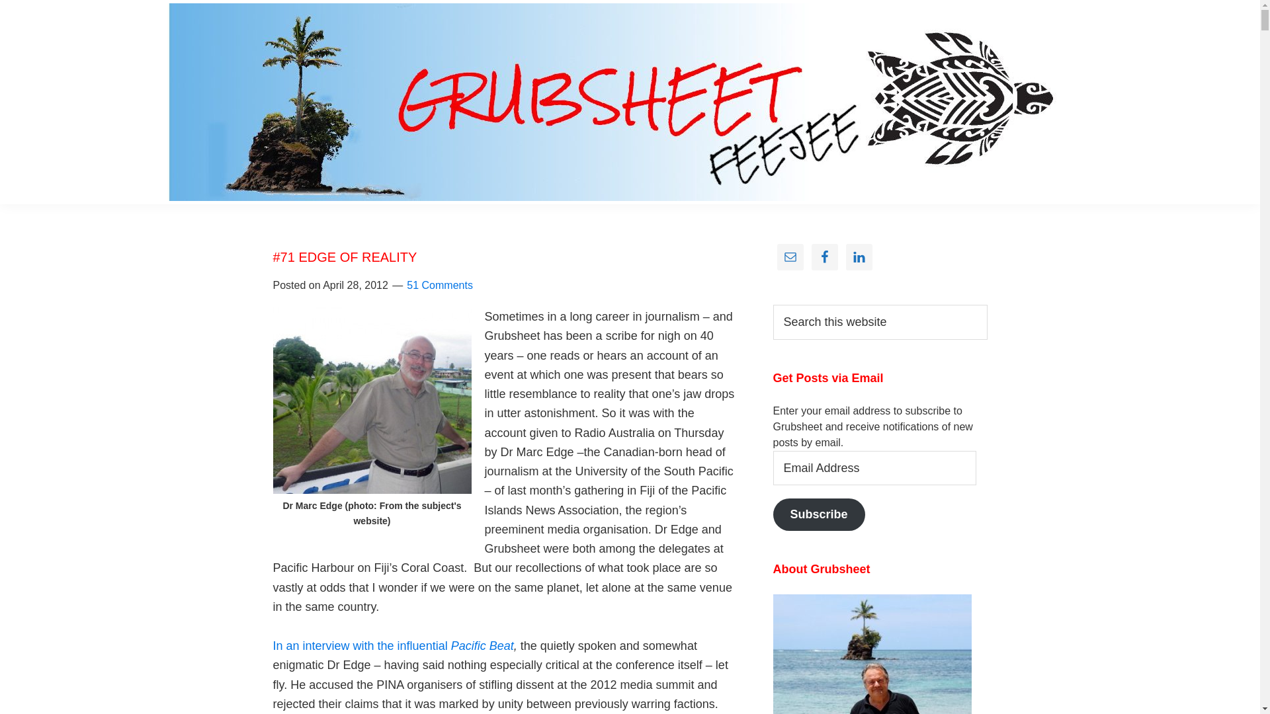 This screenshot has height=714, width=1270. What do you see at coordinates (361, 646) in the screenshot?
I see `In an interview with the influential` at bounding box center [361, 646].